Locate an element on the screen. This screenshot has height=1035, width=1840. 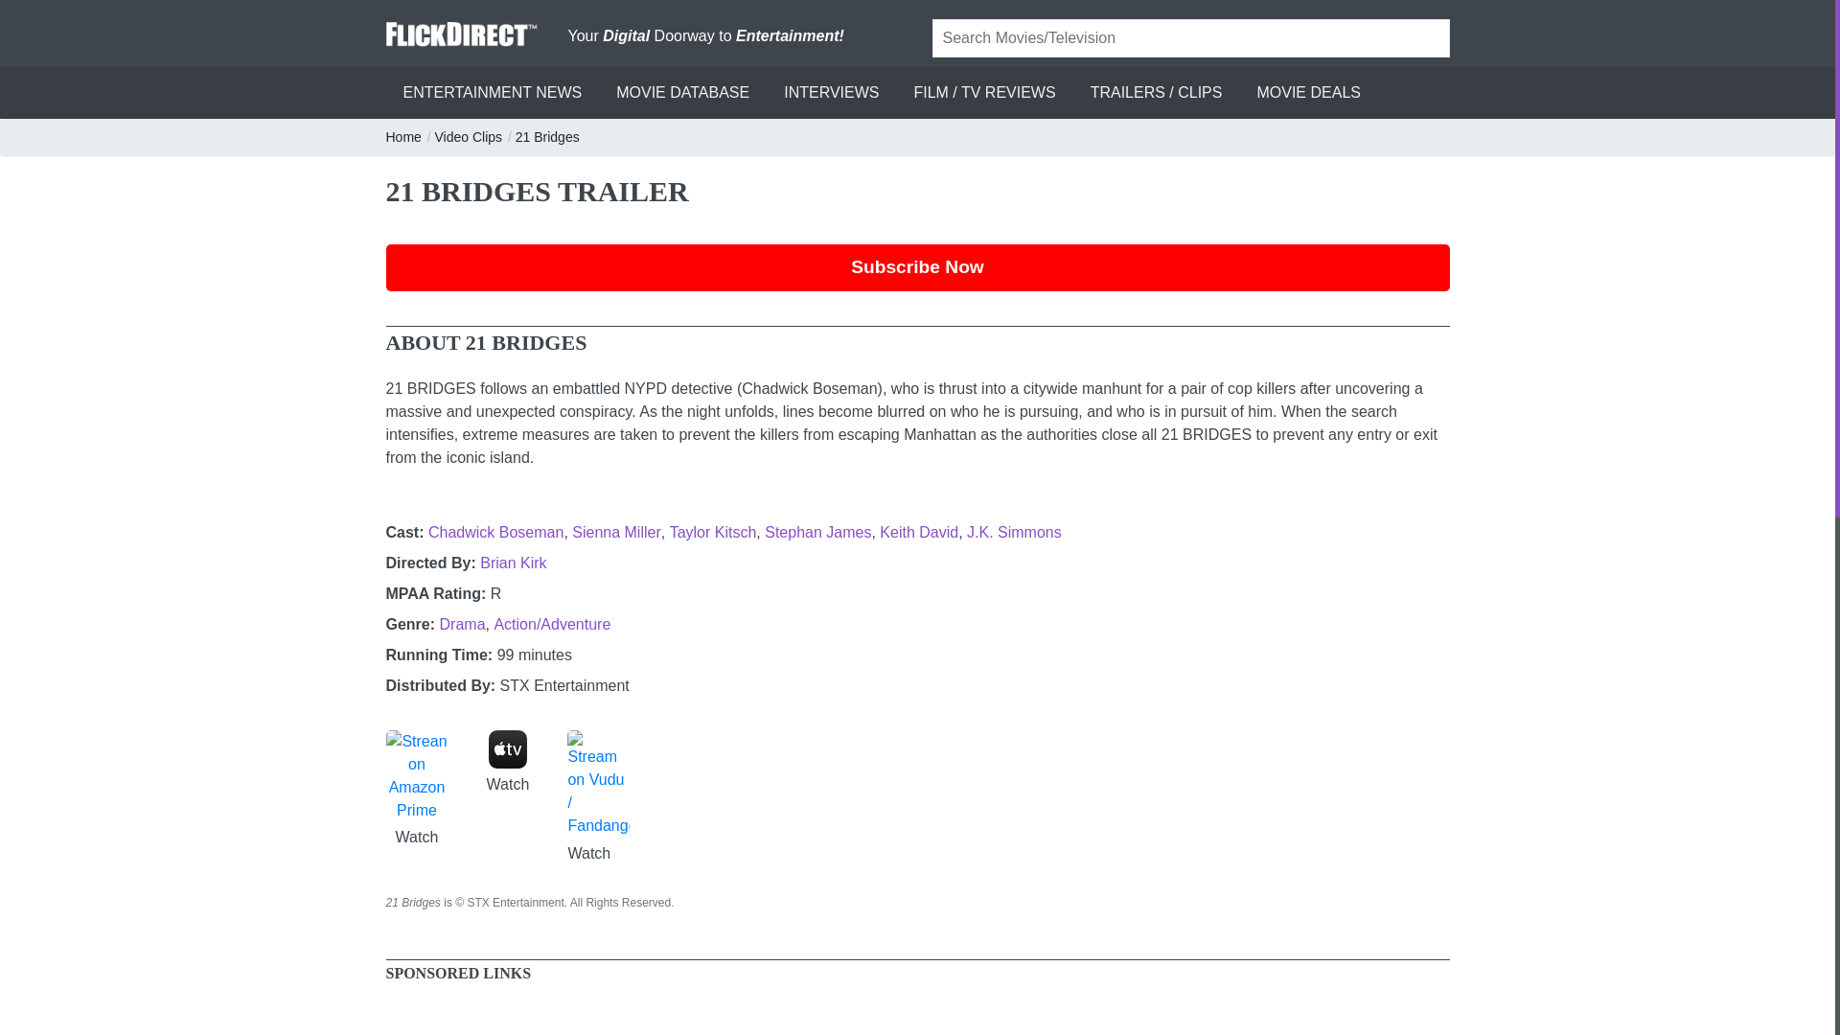
Film Clips is located at coordinates (470, 137).